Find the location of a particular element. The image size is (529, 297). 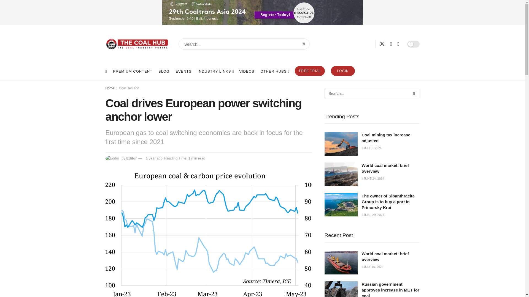

FREE TRIAL is located at coordinates (310, 71).